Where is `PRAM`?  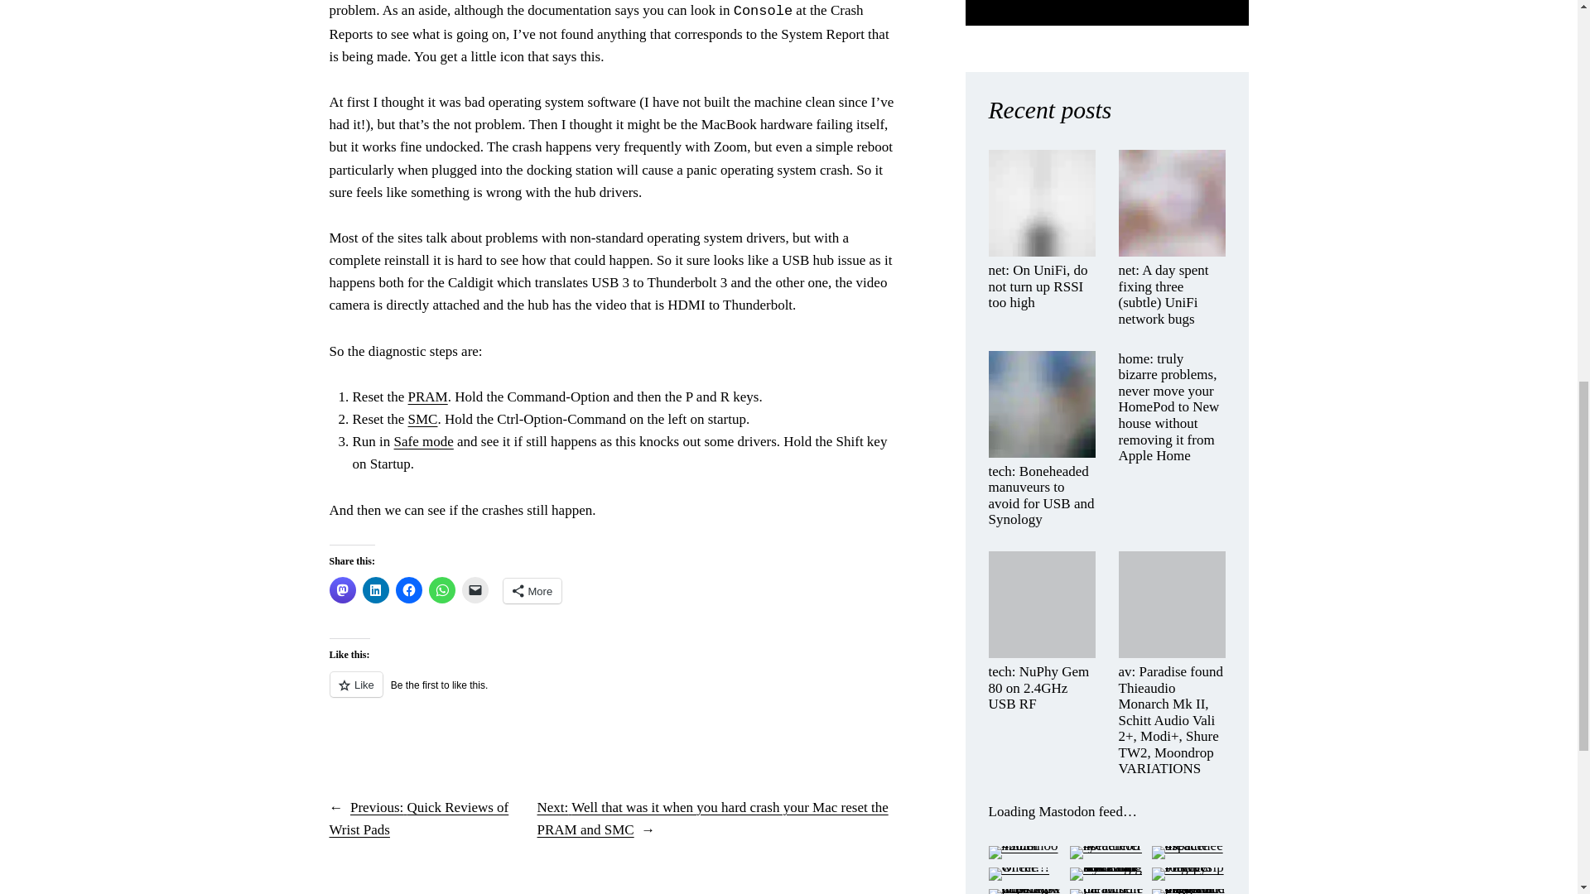 PRAM is located at coordinates (428, 397).